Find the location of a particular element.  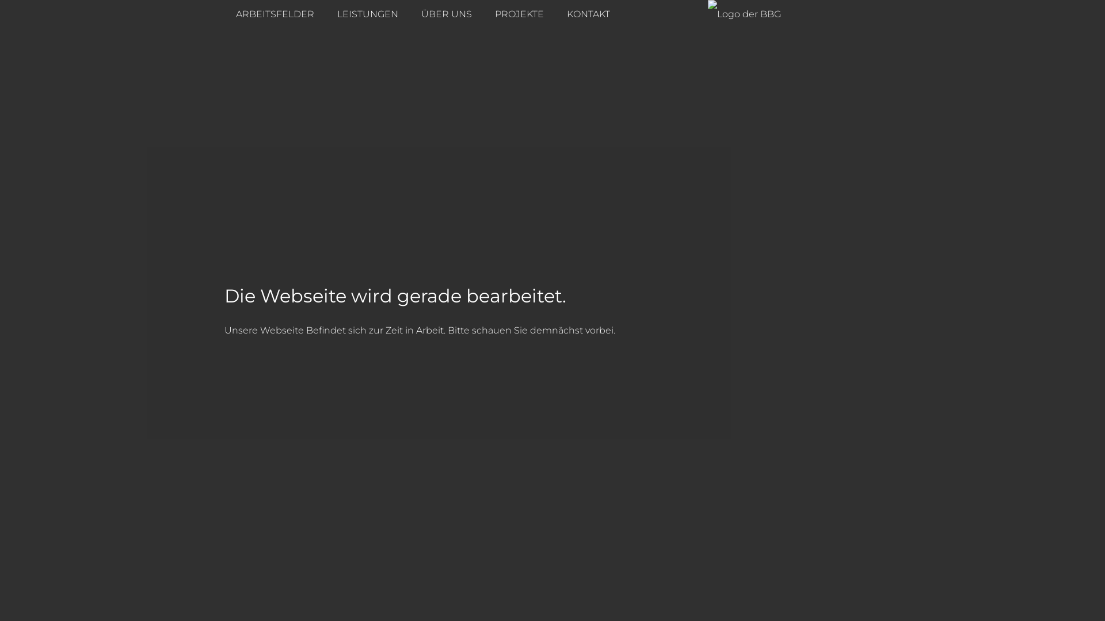

PROJEKTE is located at coordinates (519, 14).